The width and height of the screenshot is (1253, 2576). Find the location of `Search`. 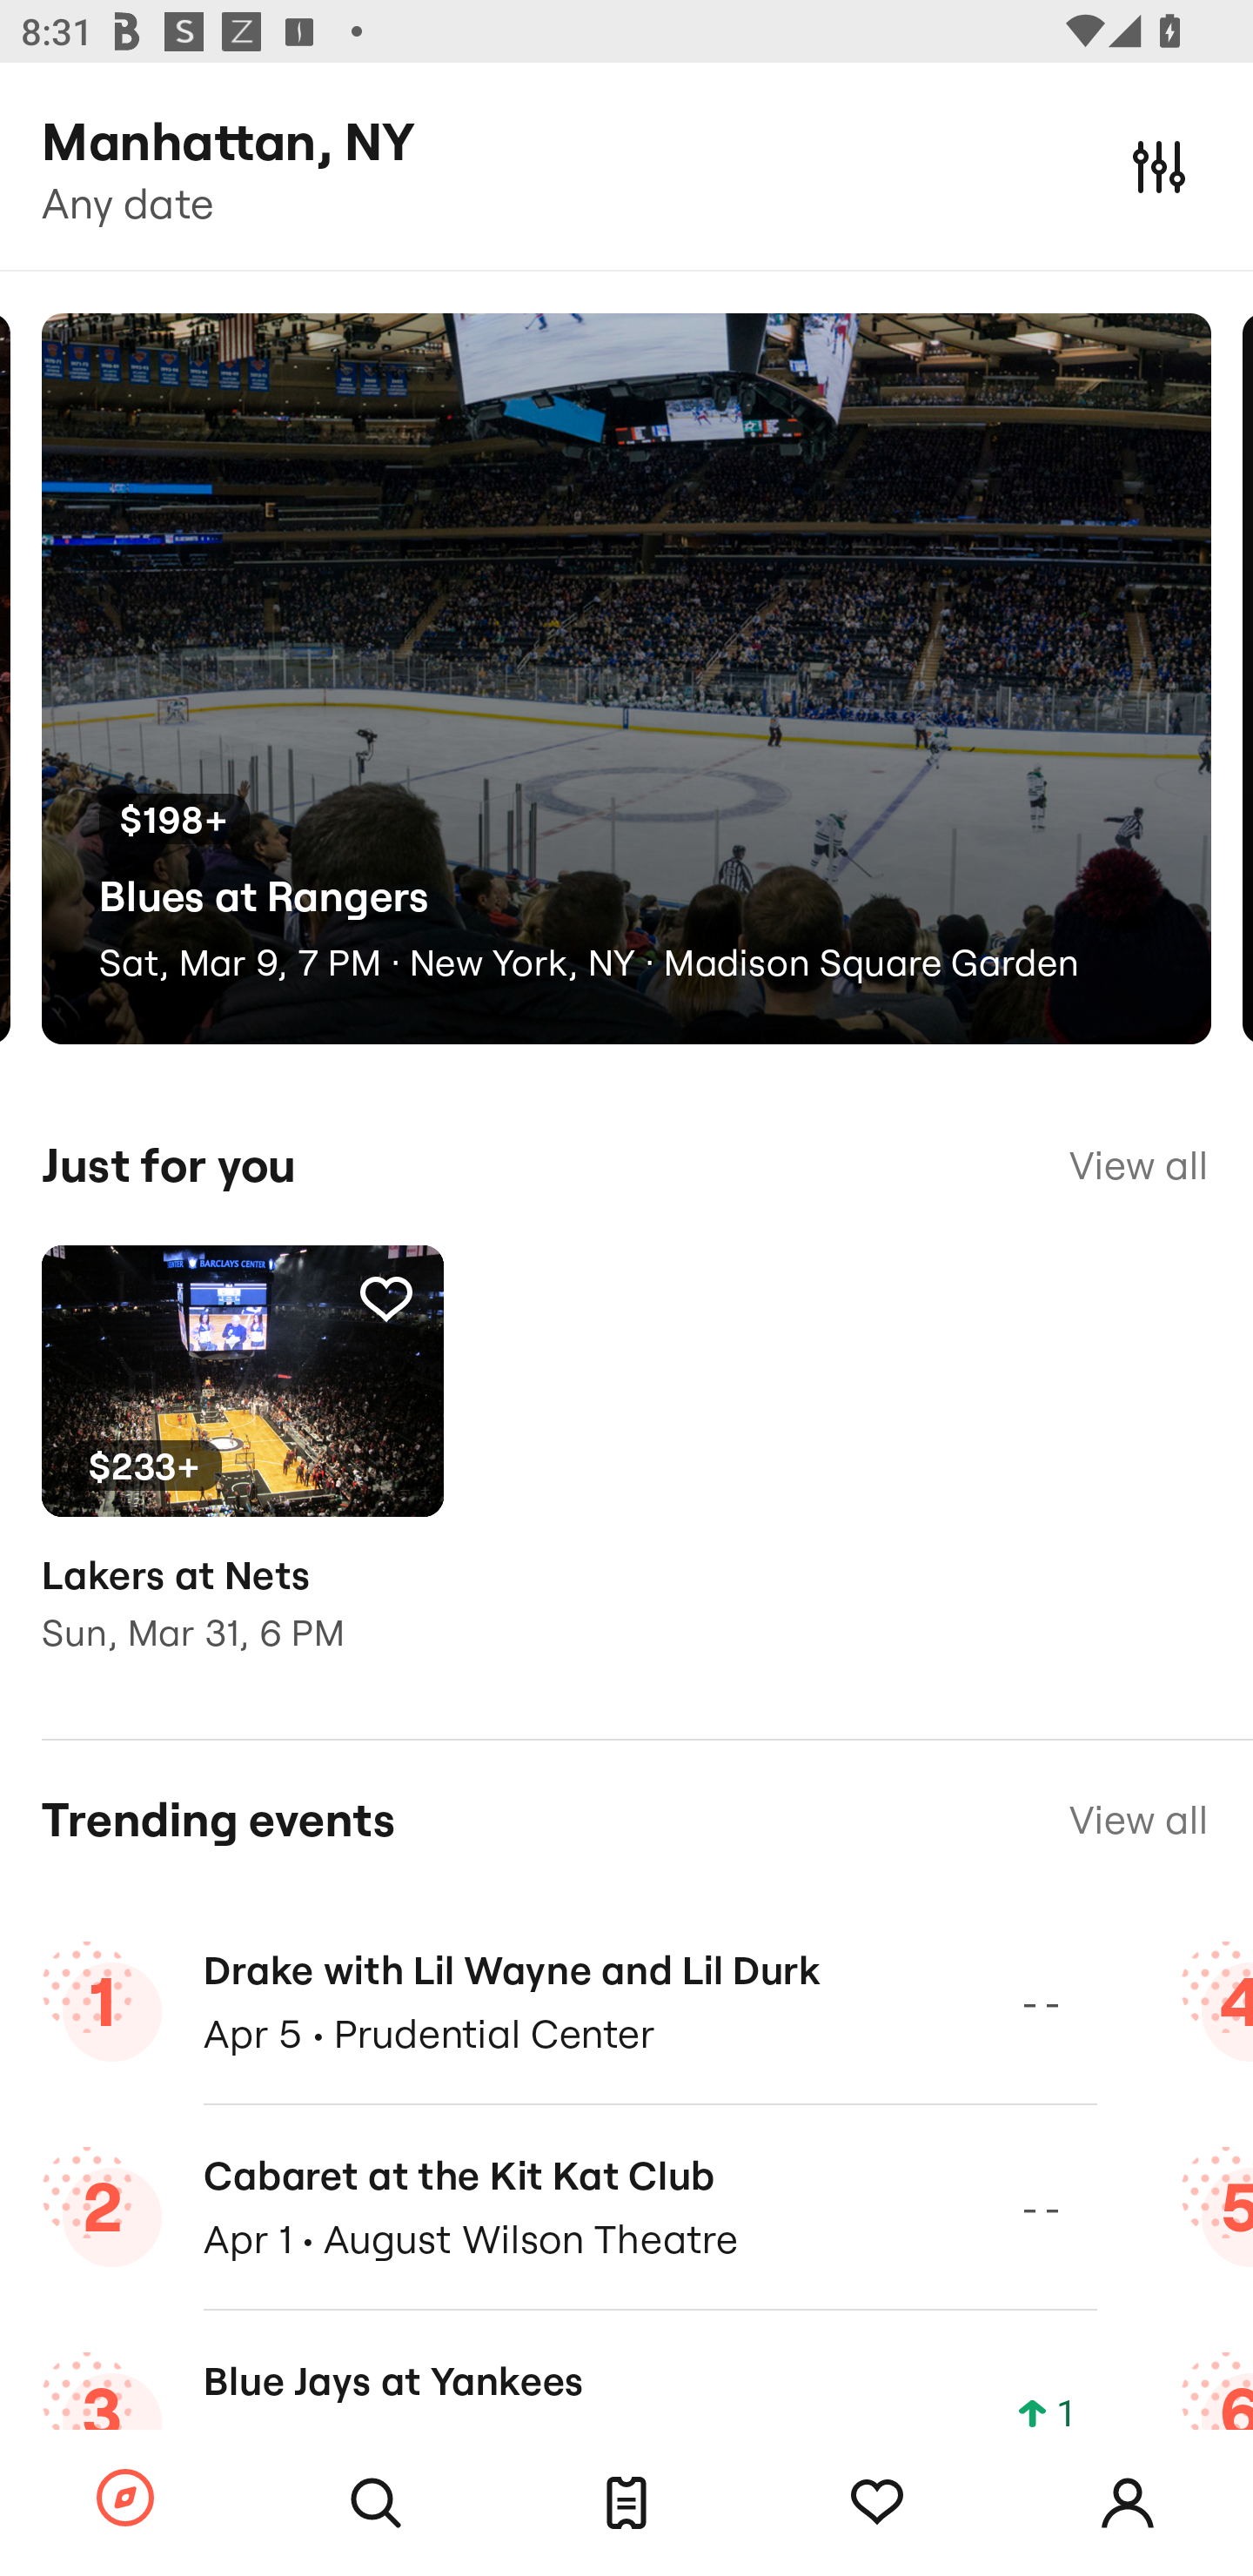

Search is located at coordinates (376, 2503).